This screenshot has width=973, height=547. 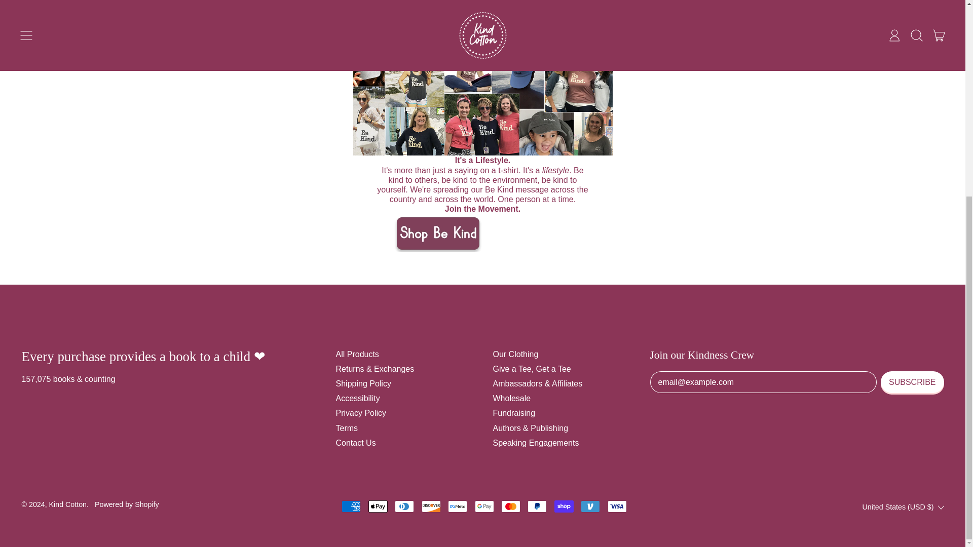 I want to click on Give a Tee, Get a Tee, so click(x=531, y=369).